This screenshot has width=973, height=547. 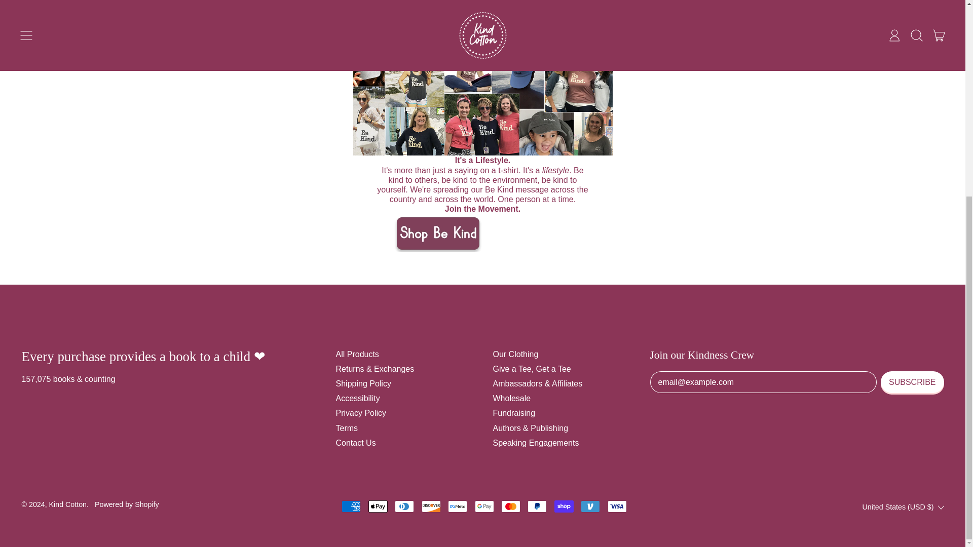 I want to click on Give a Tee, Get a Tee, so click(x=531, y=369).